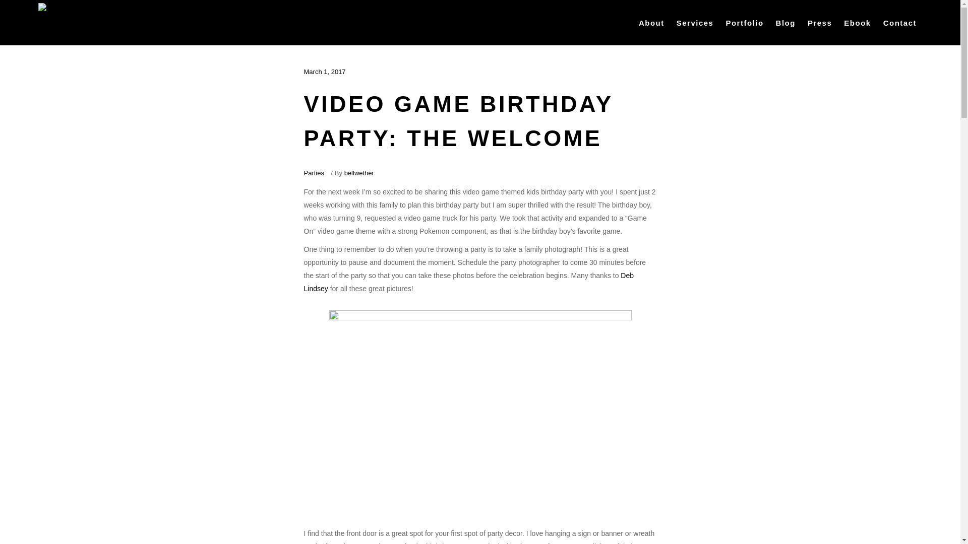  Describe the element at coordinates (314, 173) in the screenshot. I see `Parties` at that location.